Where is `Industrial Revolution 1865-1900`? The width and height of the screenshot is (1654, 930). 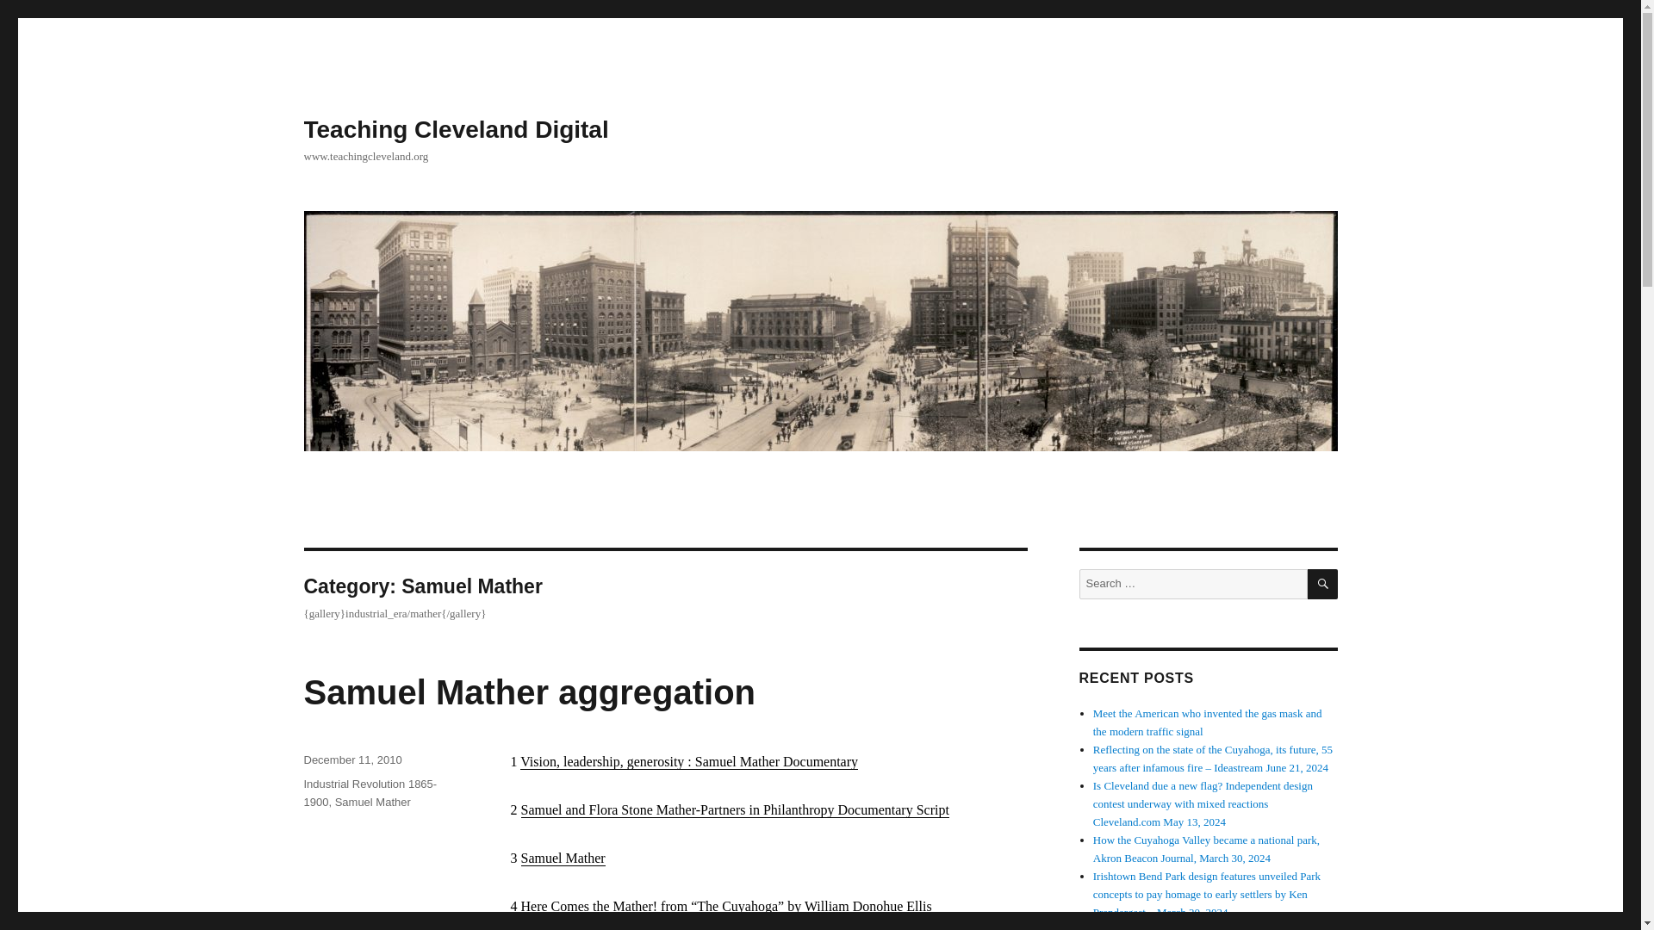 Industrial Revolution 1865-1900 is located at coordinates (369, 792).